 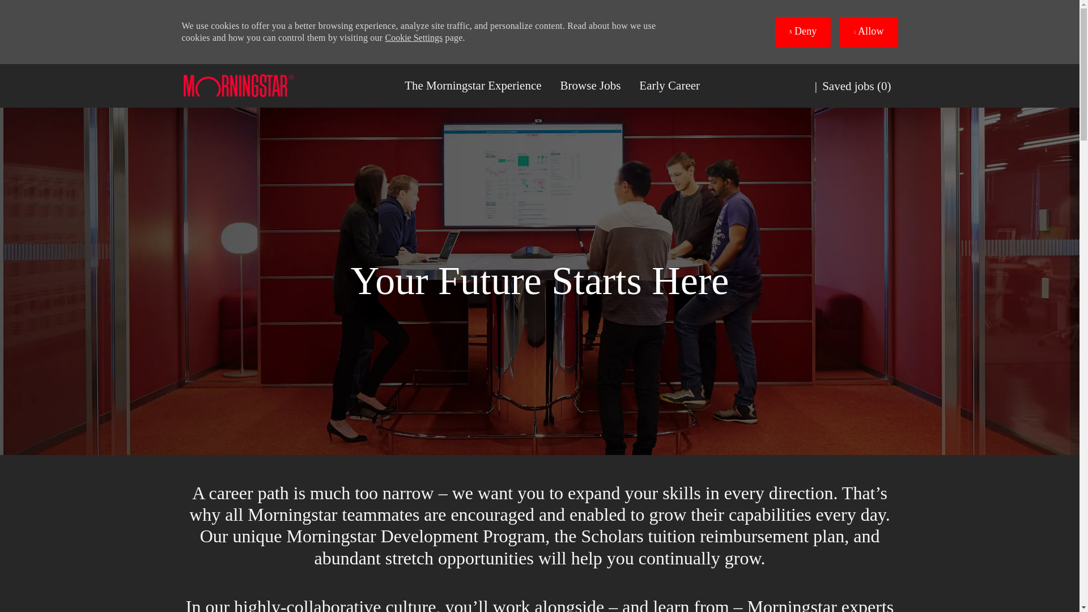 What do you see at coordinates (802, 32) in the screenshot?
I see `Deny` at bounding box center [802, 32].